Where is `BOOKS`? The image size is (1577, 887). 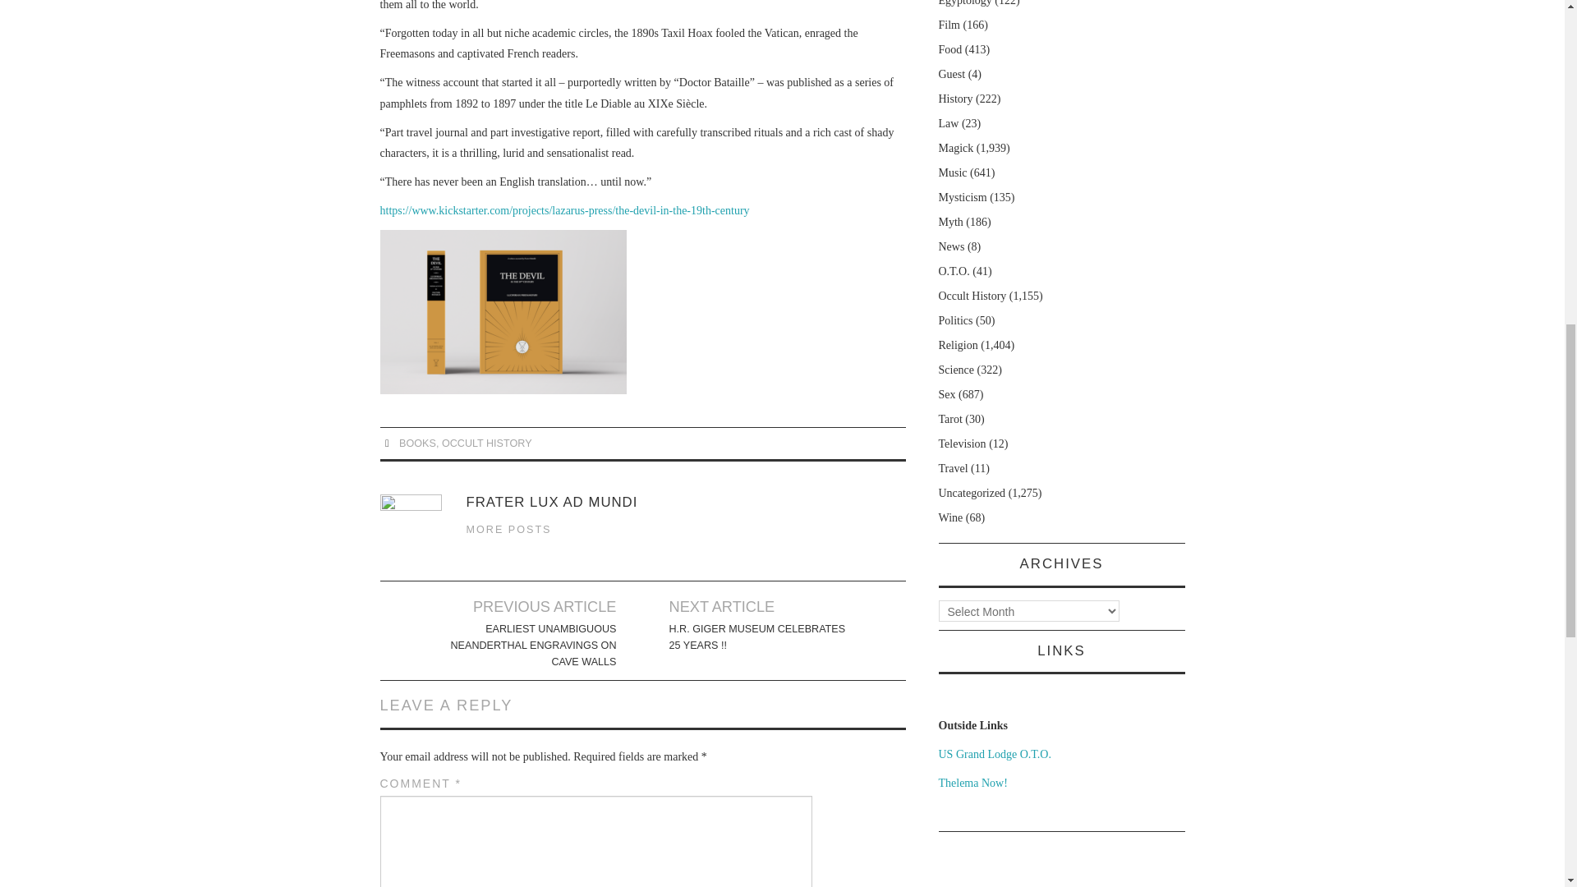
BOOKS is located at coordinates (417, 443).